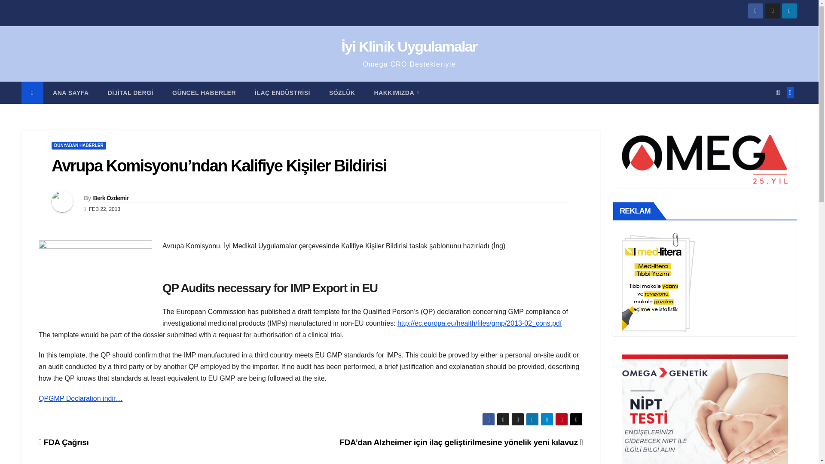  Describe the element at coordinates (396, 93) in the screenshot. I see `HAKKIMIZDA` at that location.